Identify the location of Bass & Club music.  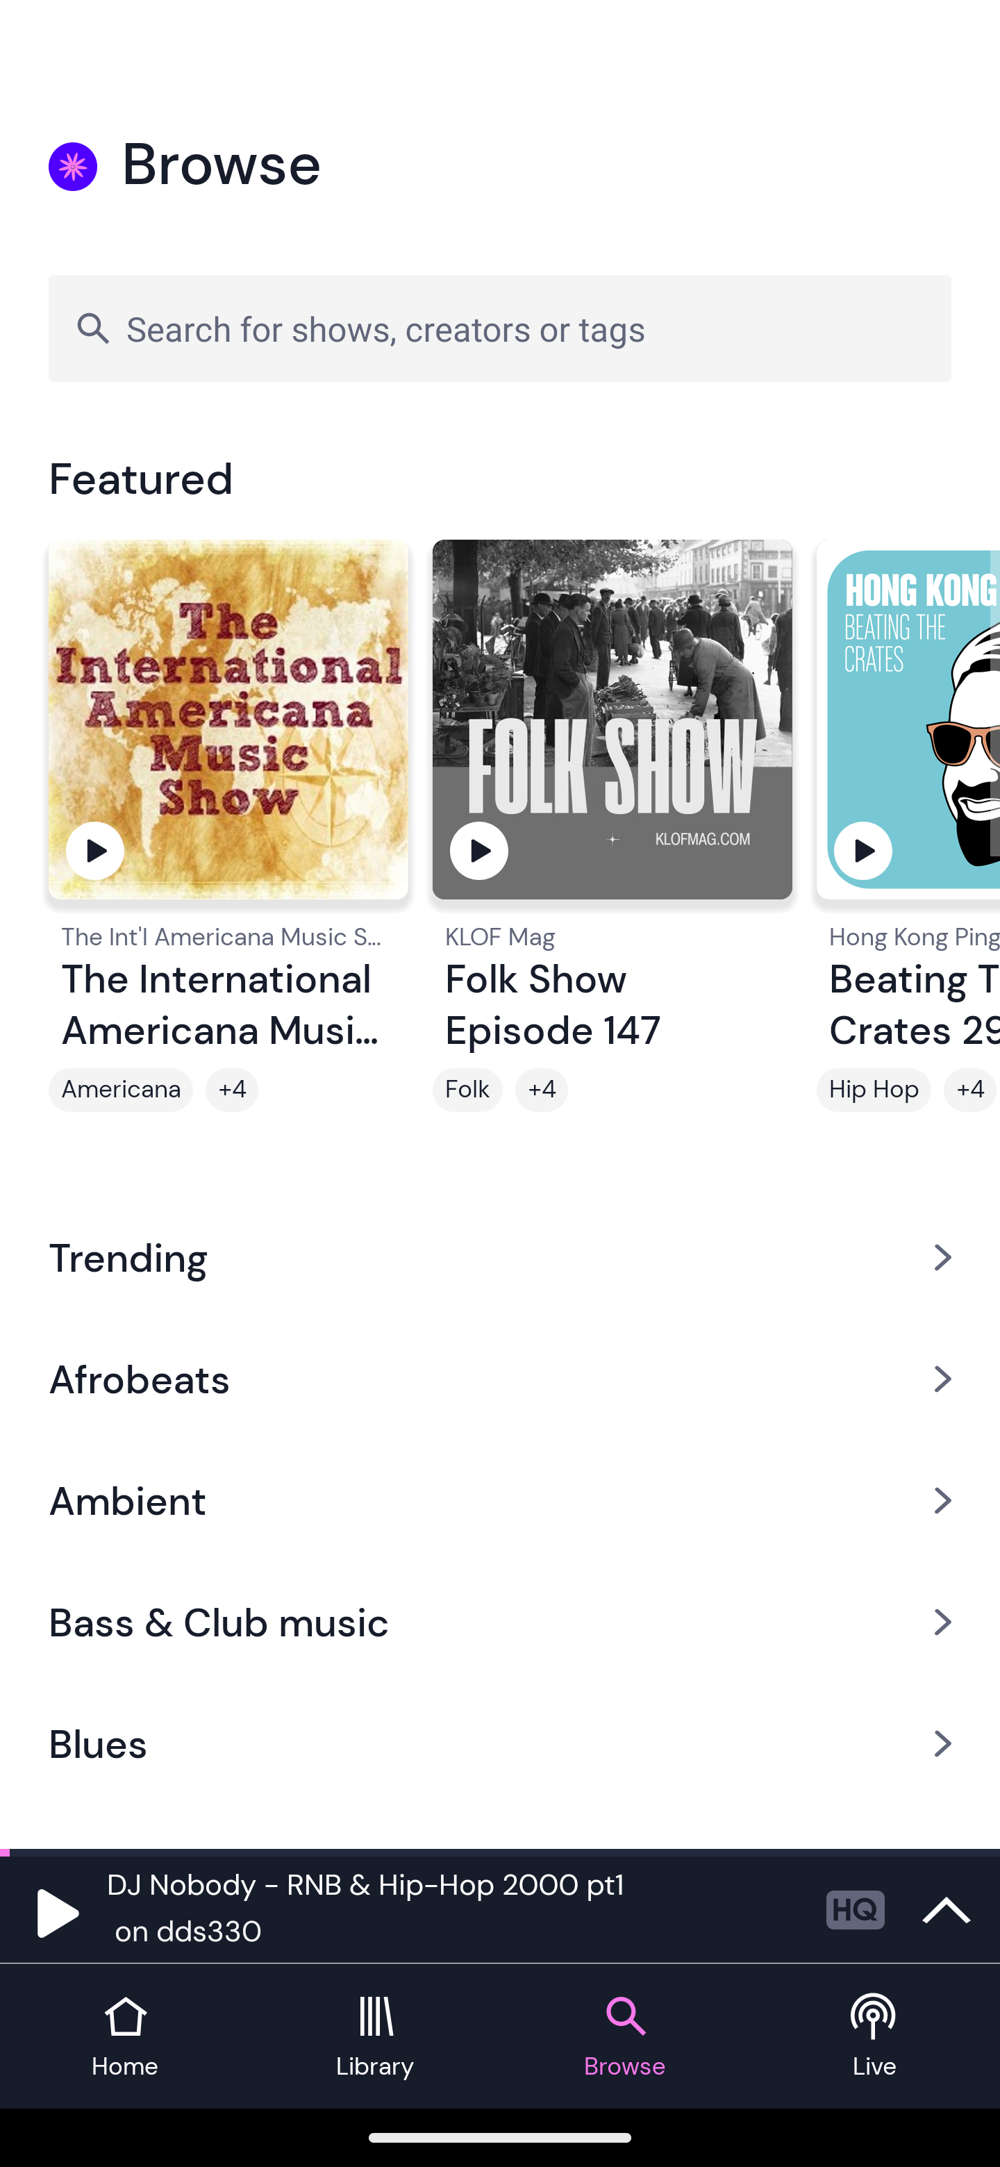
(500, 1622).